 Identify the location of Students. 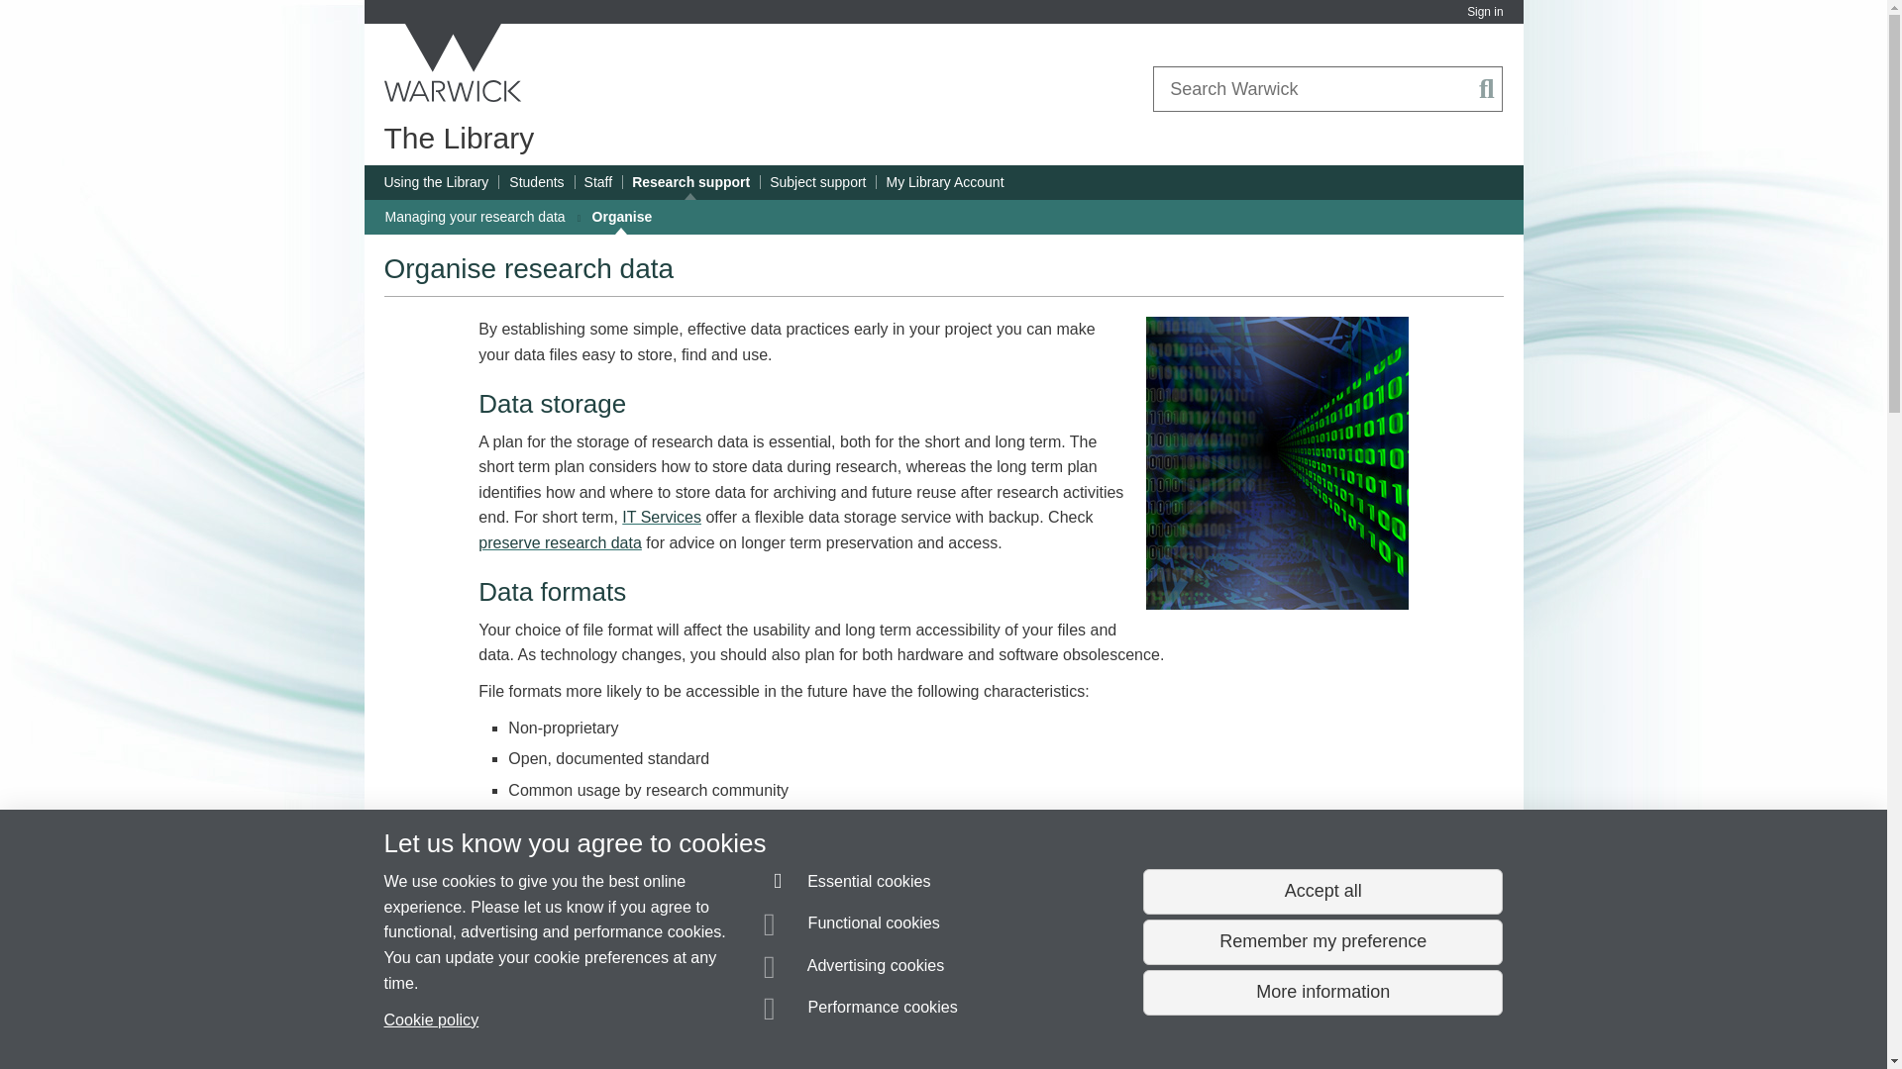
(536, 182).